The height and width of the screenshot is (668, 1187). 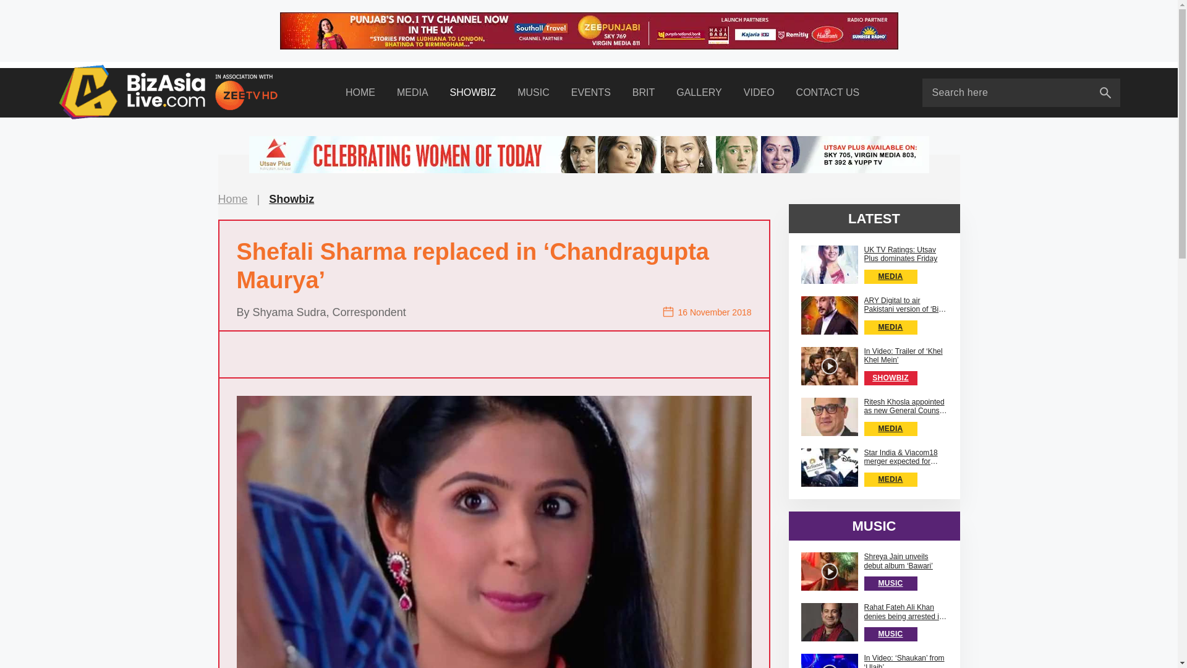 What do you see at coordinates (588, 31) in the screenshot?
I see `Top header Banner` at bounding box center [588, 31].